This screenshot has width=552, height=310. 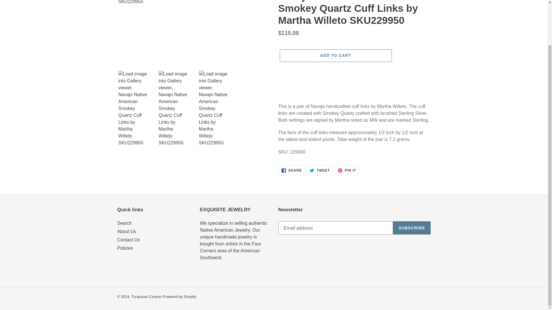 I want to click on Policies, so click(x=129, y=240).